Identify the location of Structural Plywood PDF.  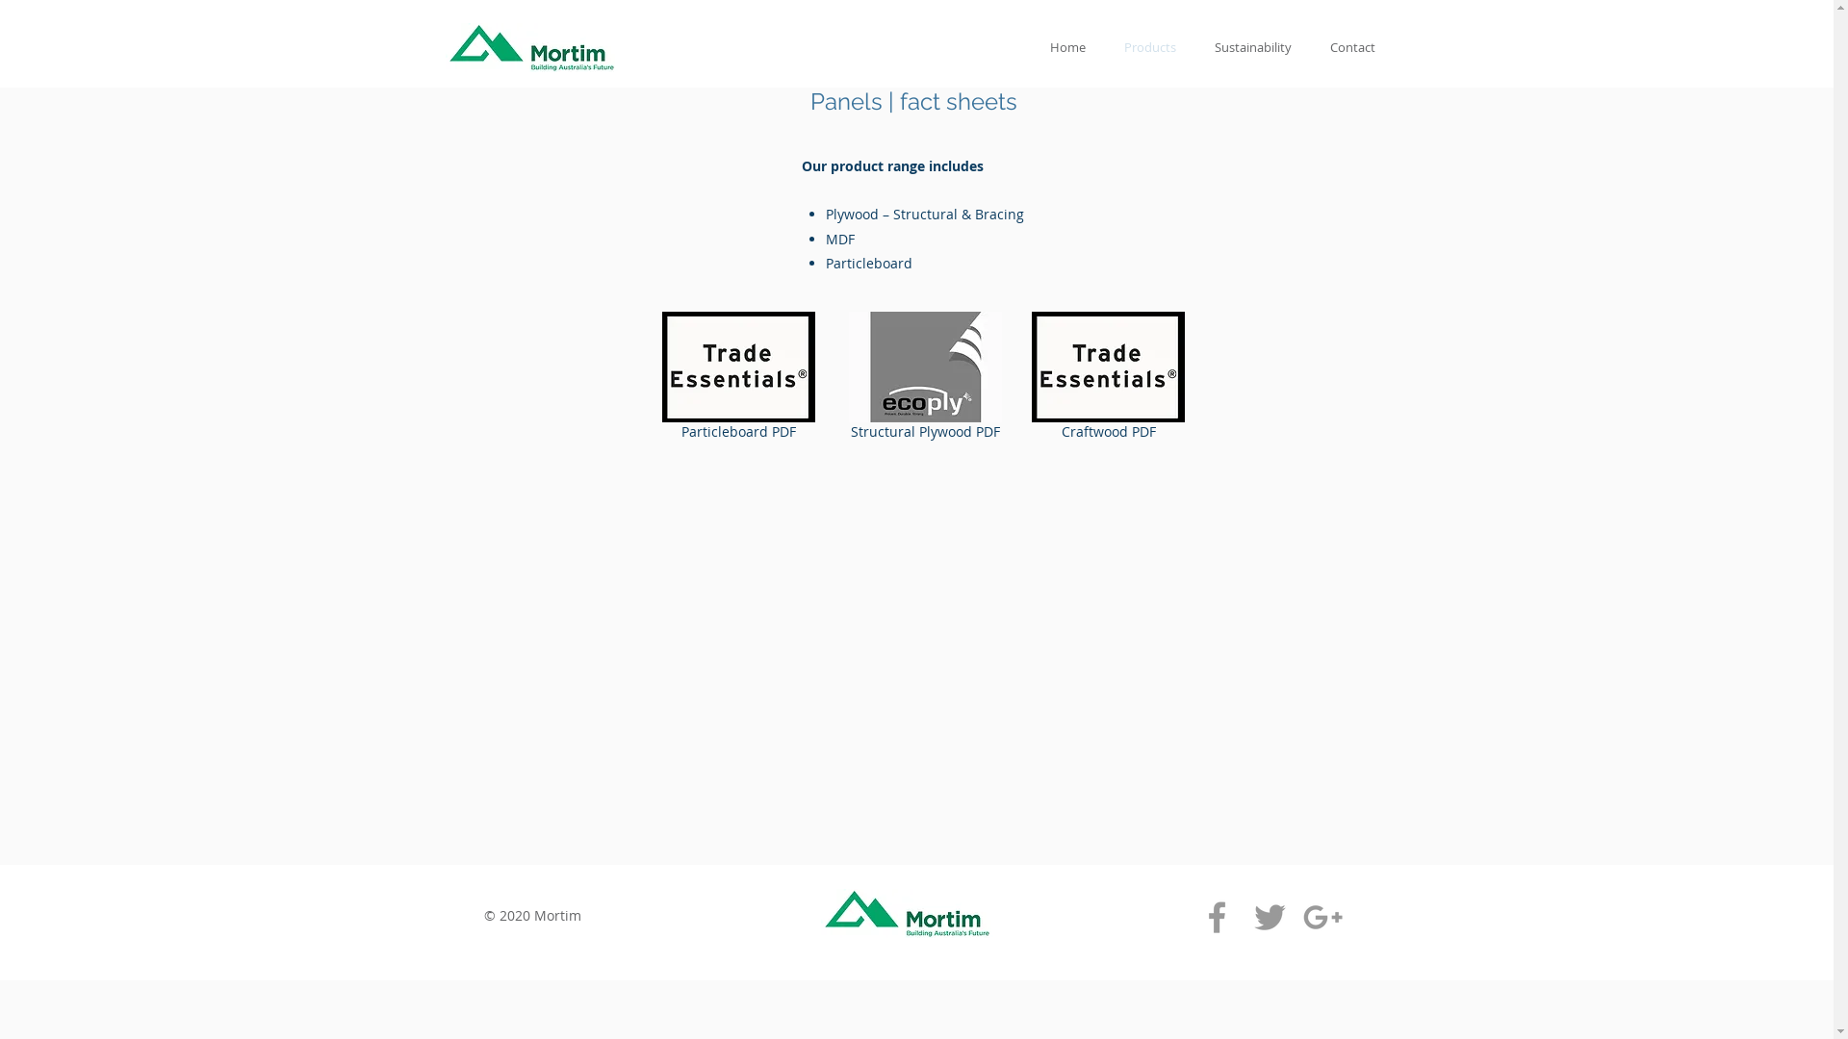
(925, 379).